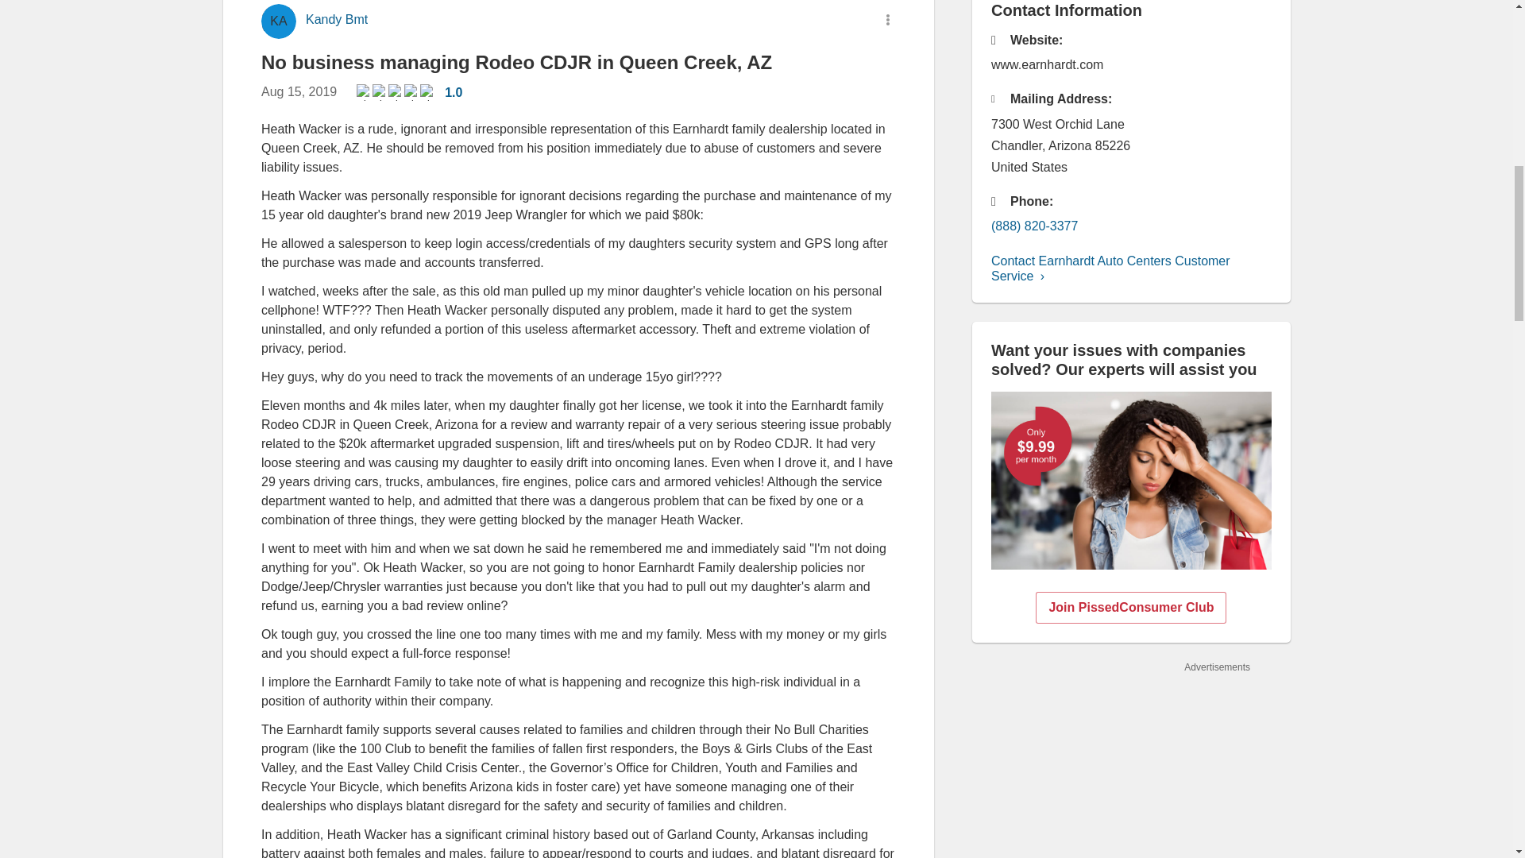 The image size is (1525, 858). Describe the element at coordinates (336, 20) in the screenshot. I see `Kandy Bmt` at that location.